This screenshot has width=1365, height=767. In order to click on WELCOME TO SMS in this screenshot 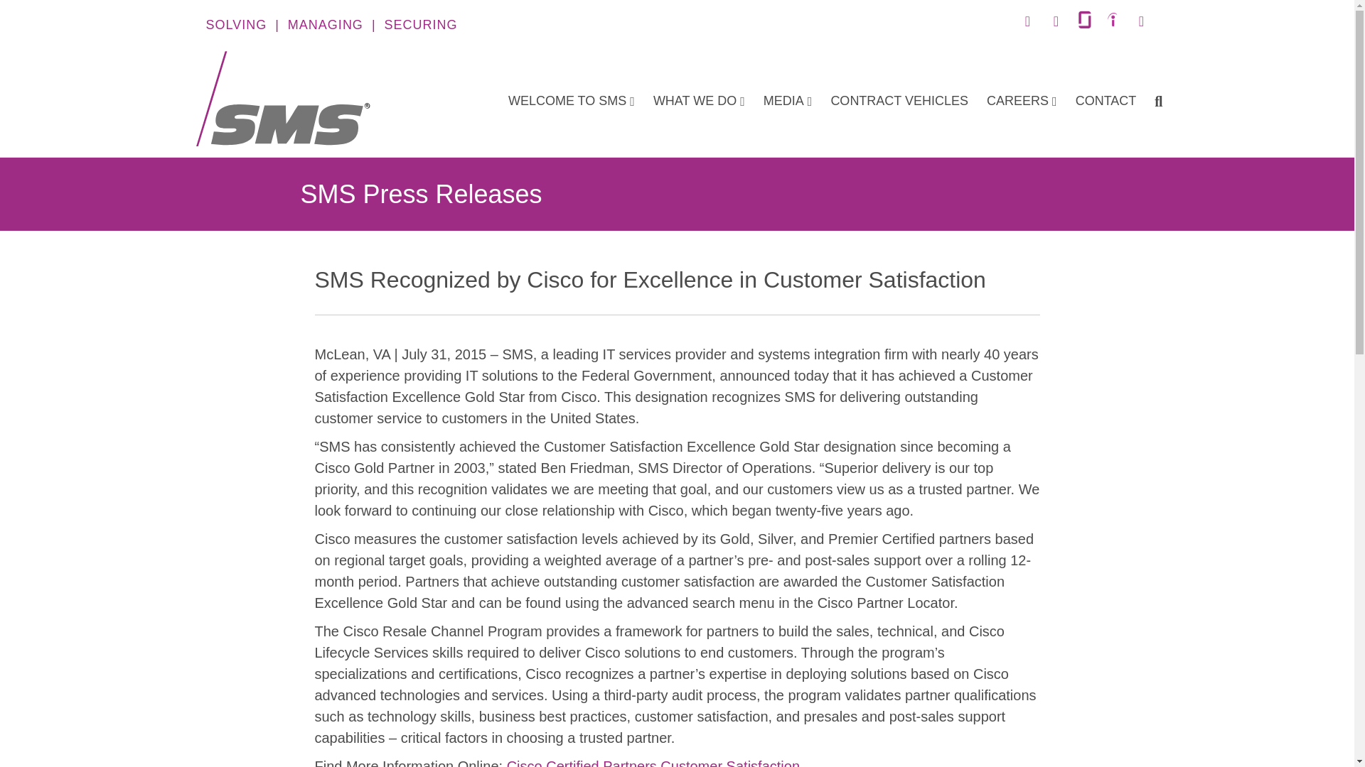, I will do `click(572, 101)`.